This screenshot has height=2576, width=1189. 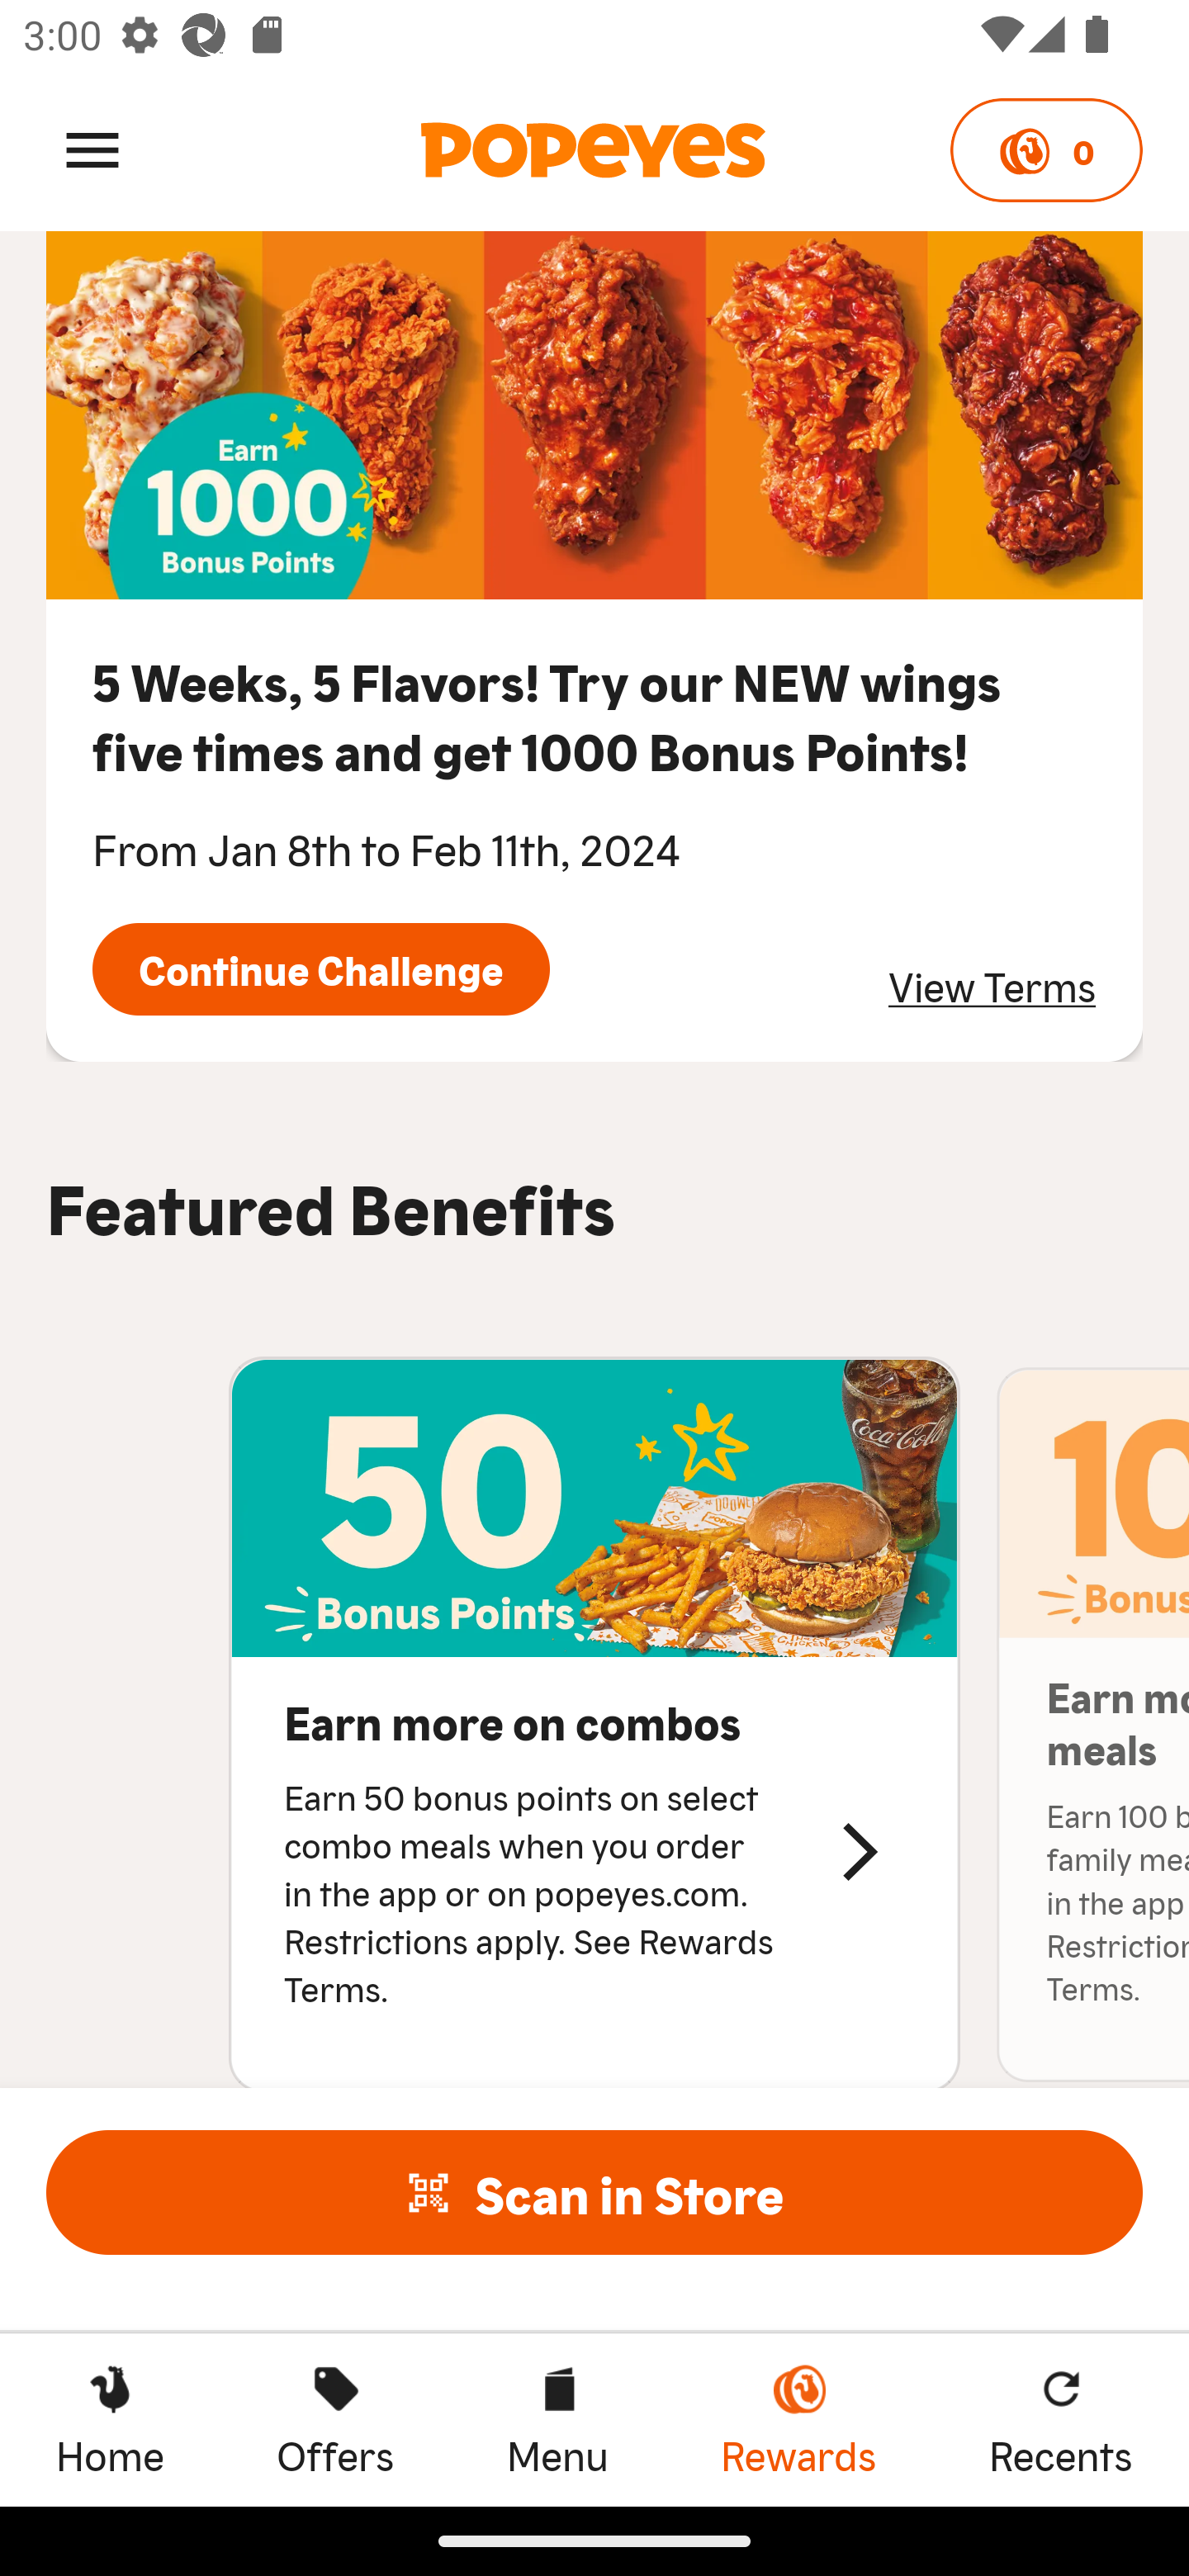 I want to click on Offers Offers Offers, so click(x=335, y=2419).